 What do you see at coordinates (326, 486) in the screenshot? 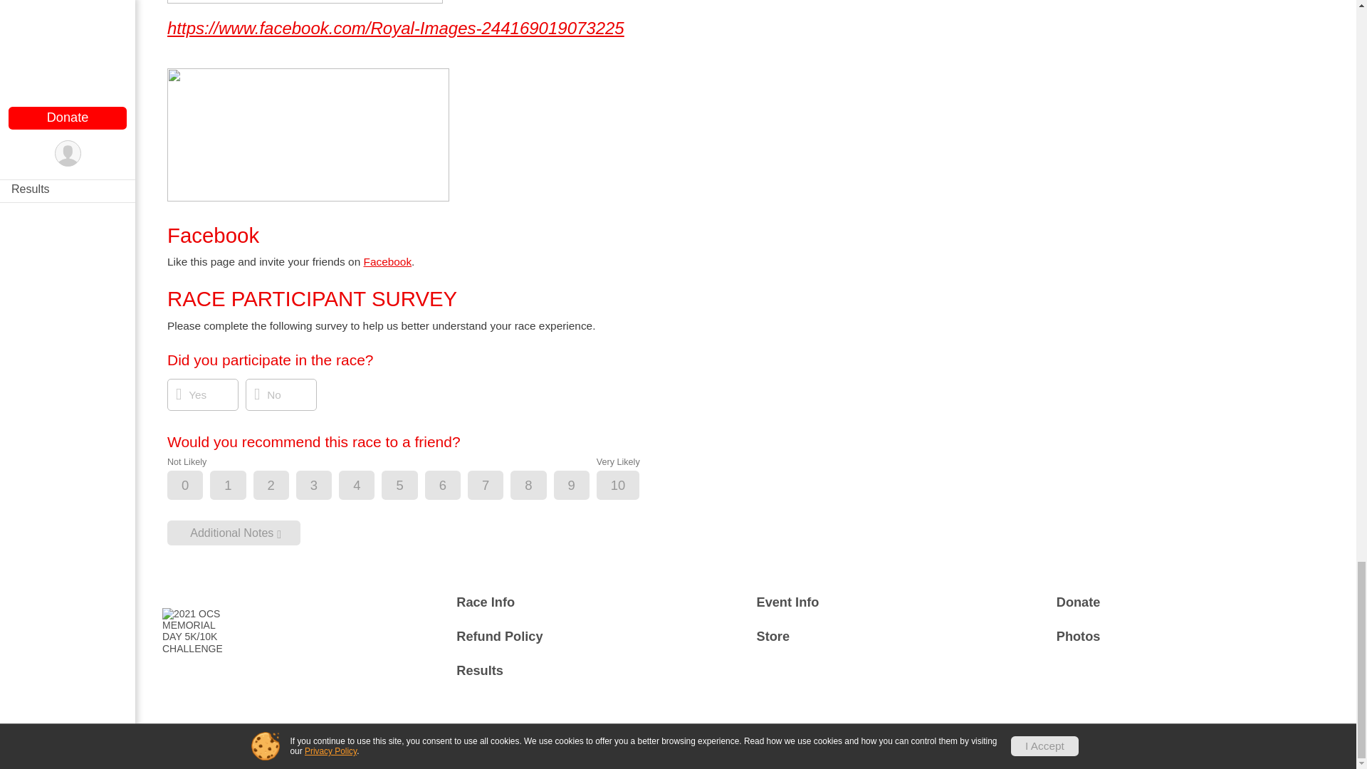
I see `3` at bounding box center [326, 486].